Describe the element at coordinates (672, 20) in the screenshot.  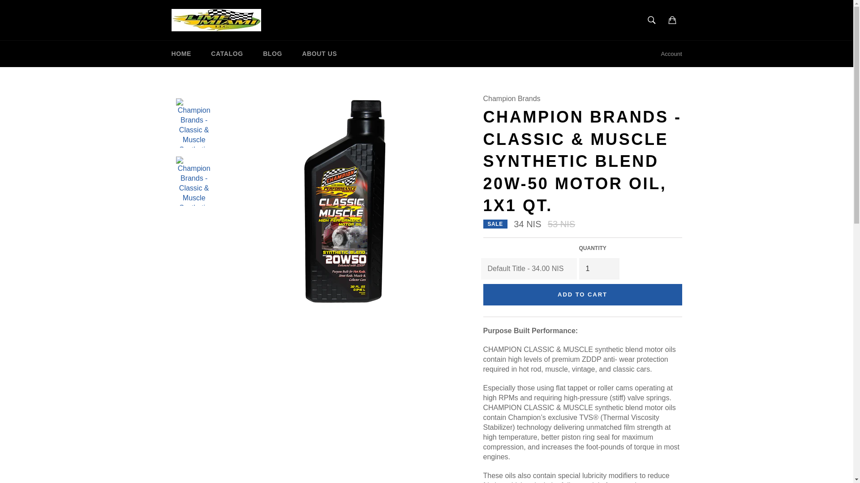
I see `Cart` at that location.